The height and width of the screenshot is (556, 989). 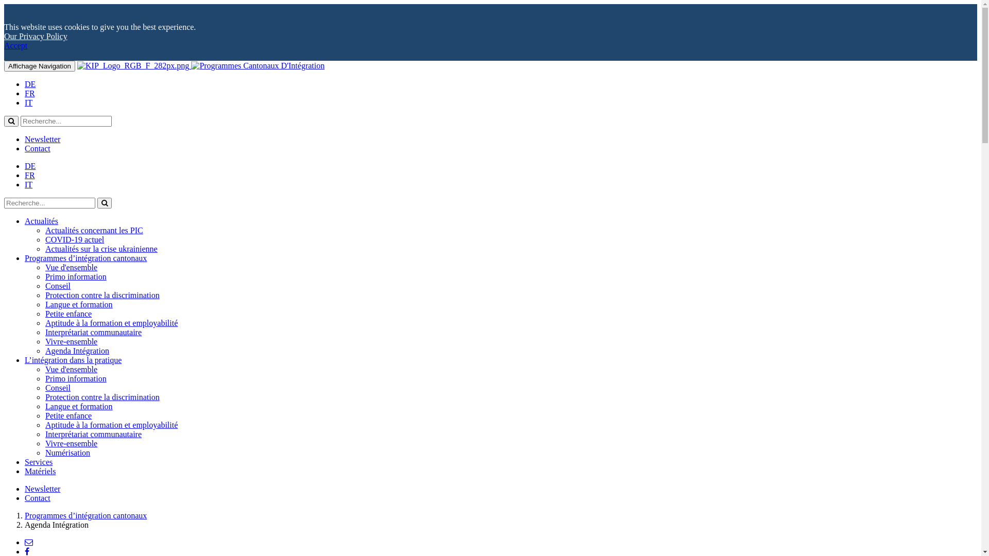 I want to click on Primo information, so click(x=76, y=379).